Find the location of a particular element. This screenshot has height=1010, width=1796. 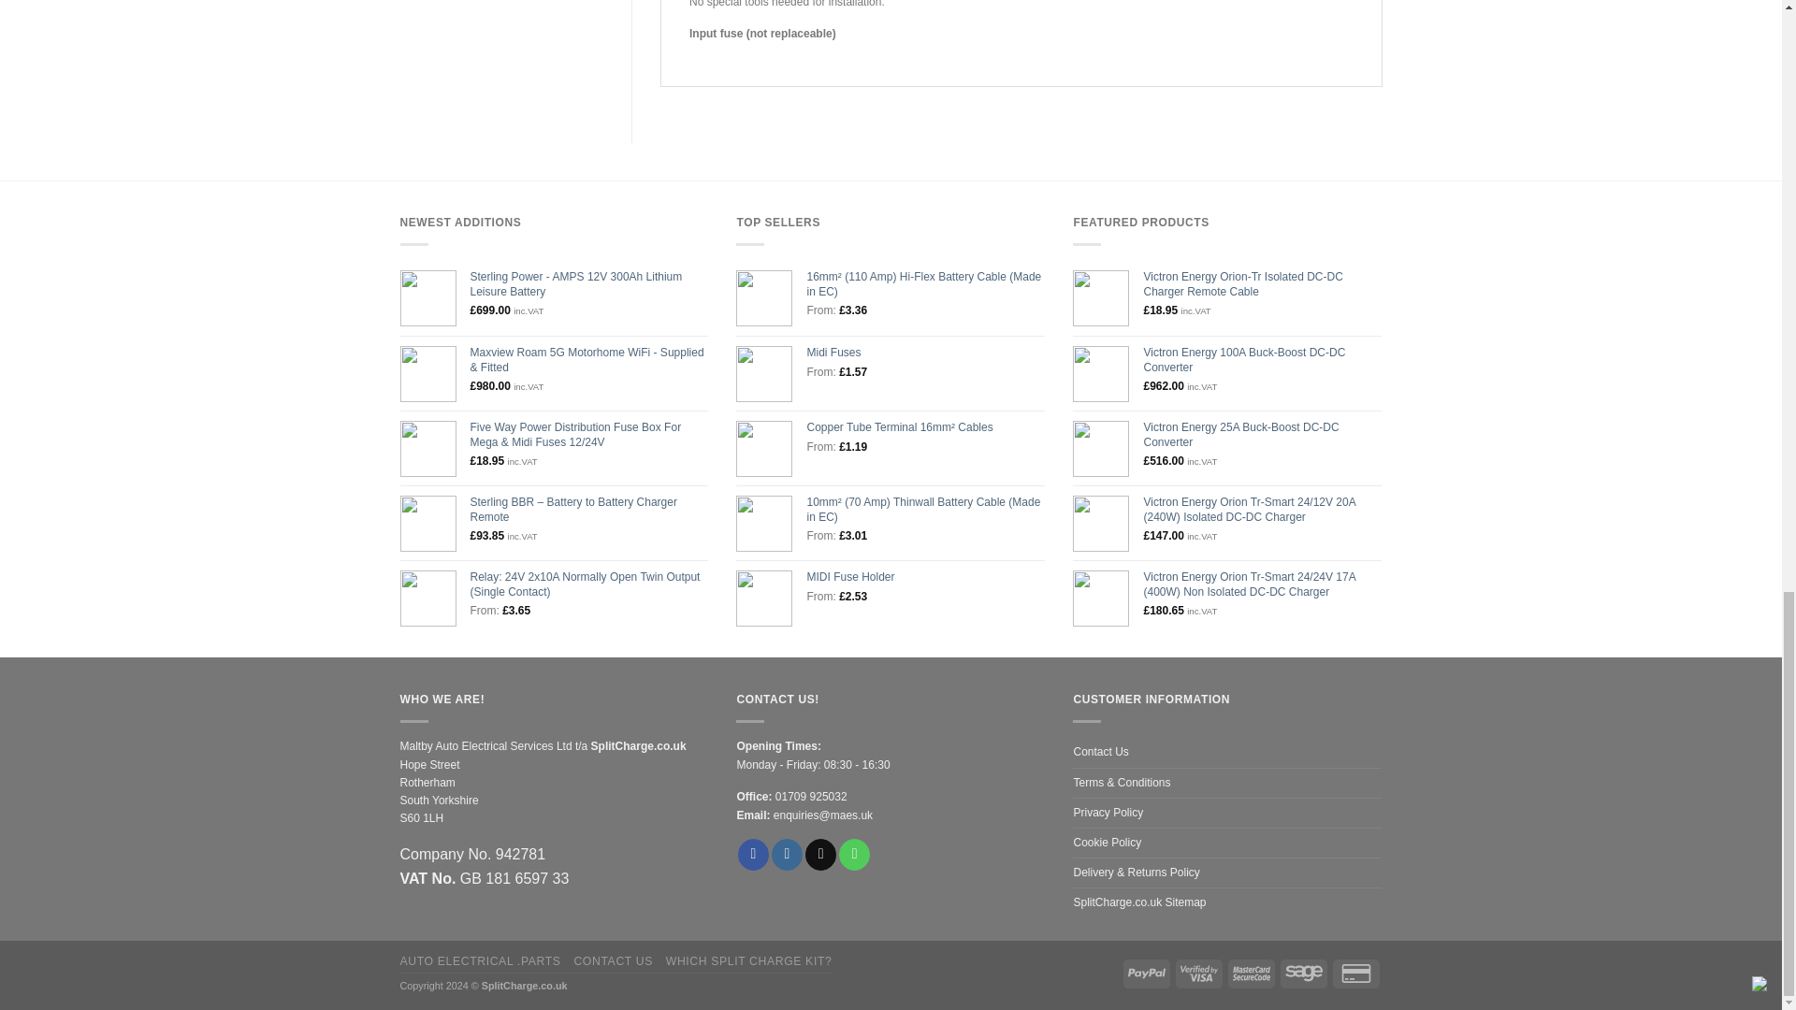

Follow on Instagram is located at coordinates (788, 855).